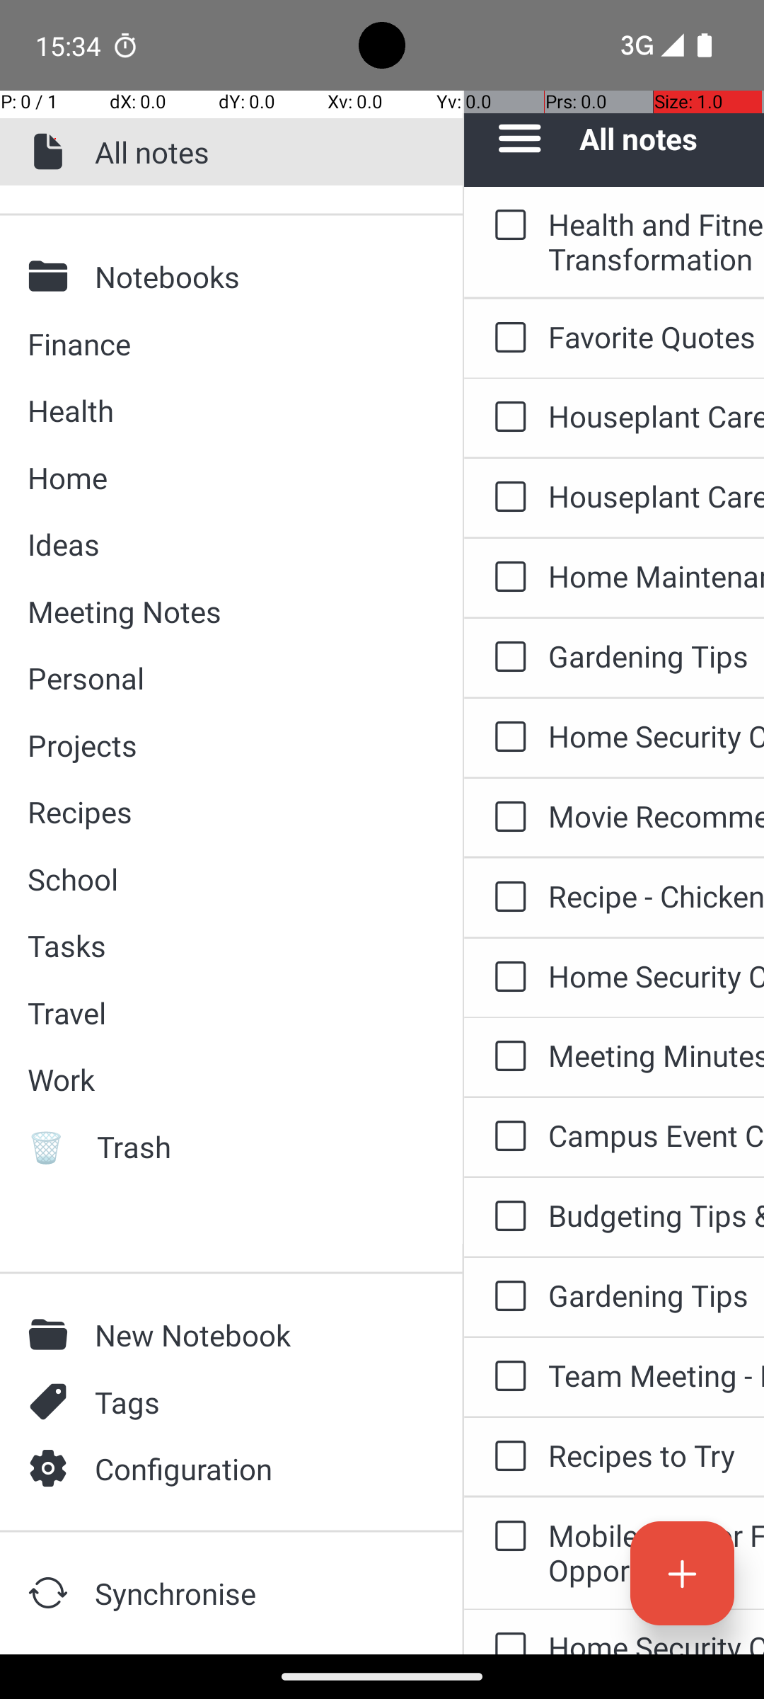  I want to click on to-do: Health and Fitness Challenge - 30-Day Transformation, so click(507, 226).